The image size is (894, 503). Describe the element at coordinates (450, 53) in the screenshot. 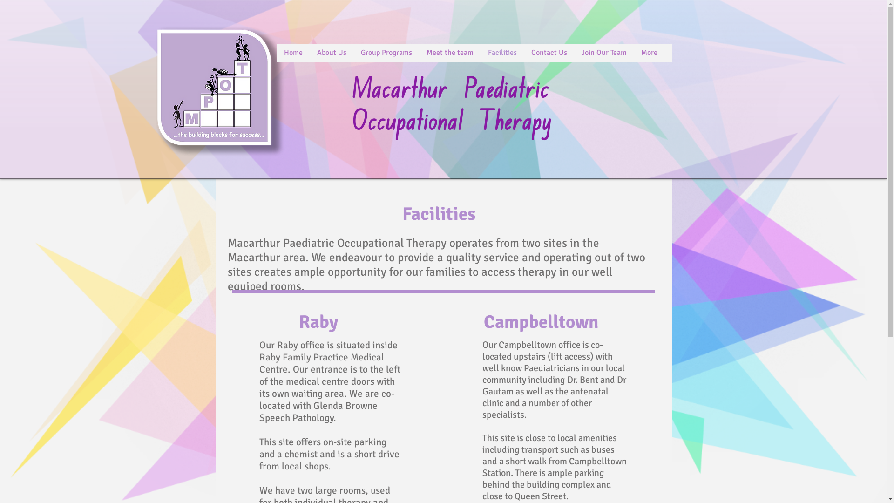

I see `Meet the team` at that location.